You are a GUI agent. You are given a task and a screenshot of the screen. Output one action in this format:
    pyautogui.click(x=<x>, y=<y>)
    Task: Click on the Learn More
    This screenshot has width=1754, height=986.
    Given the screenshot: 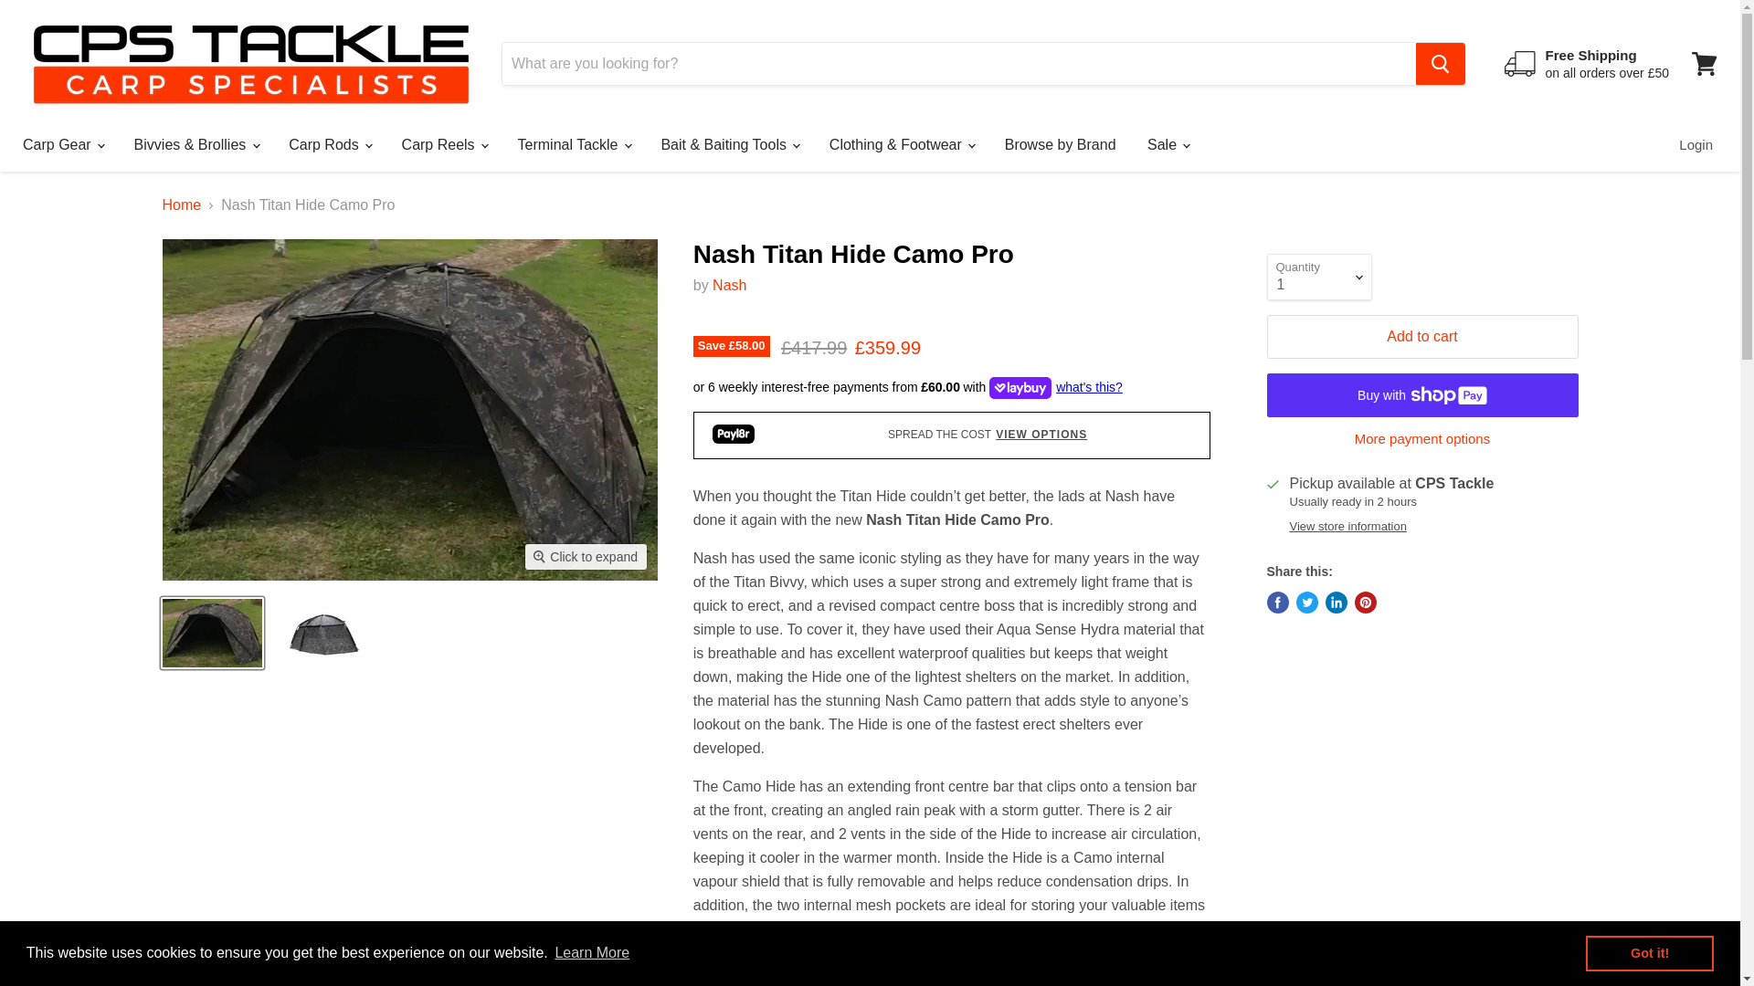 What is the action you would take?
    pyautogui.click(x=592, y=953)
    